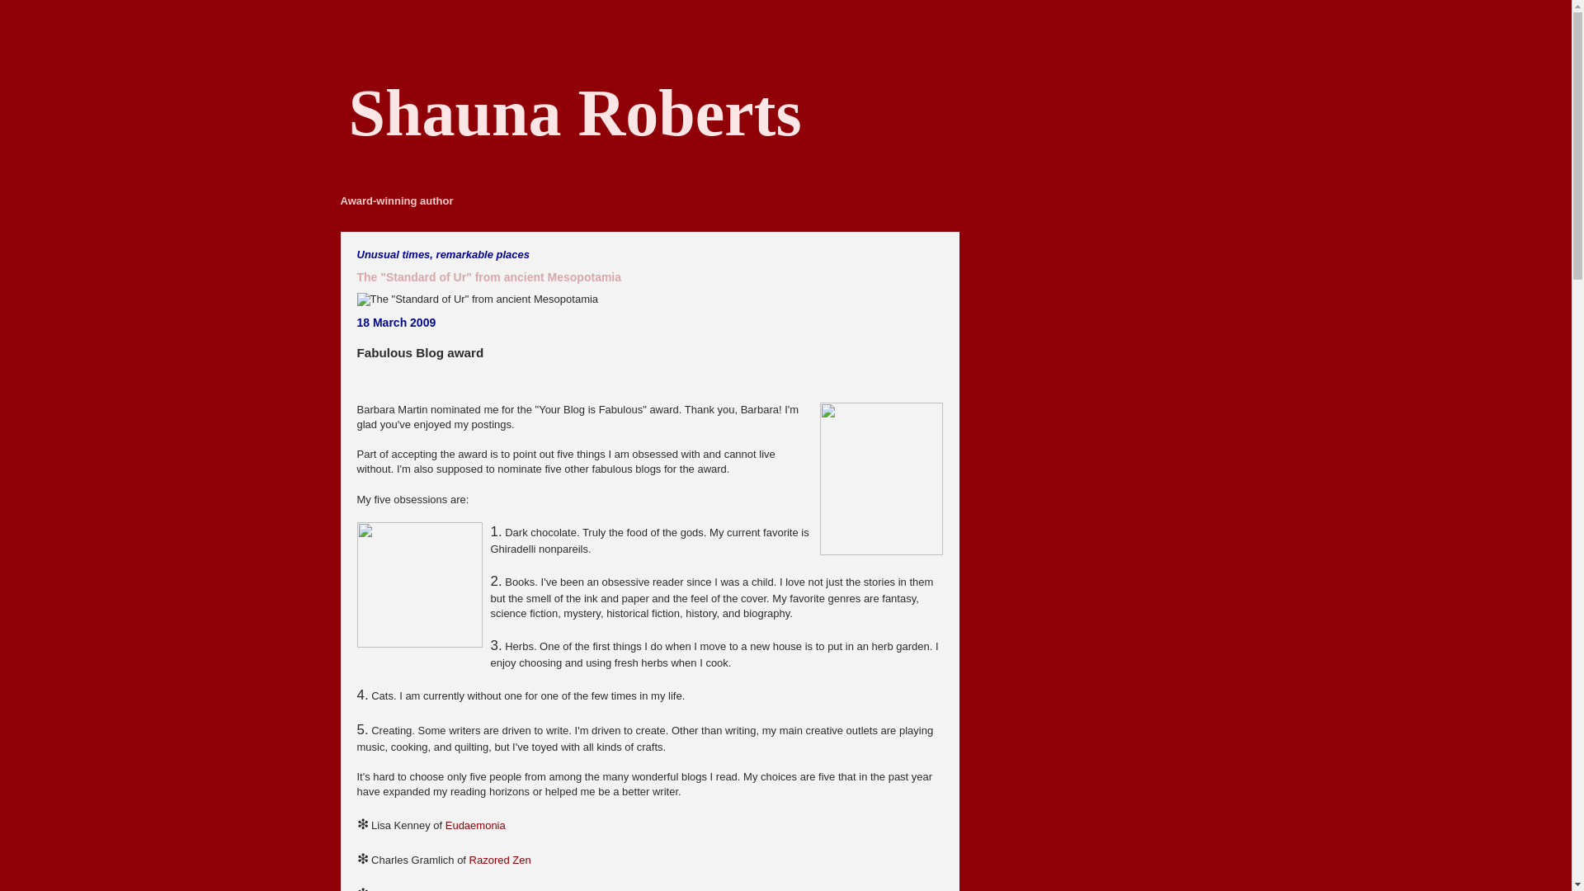 The width and height of the screenshot is (1584, 891). What do you see at coordinates (475, 825) in the screenshot?
I see `Eudaemonia` at bounding box center [475, 825].